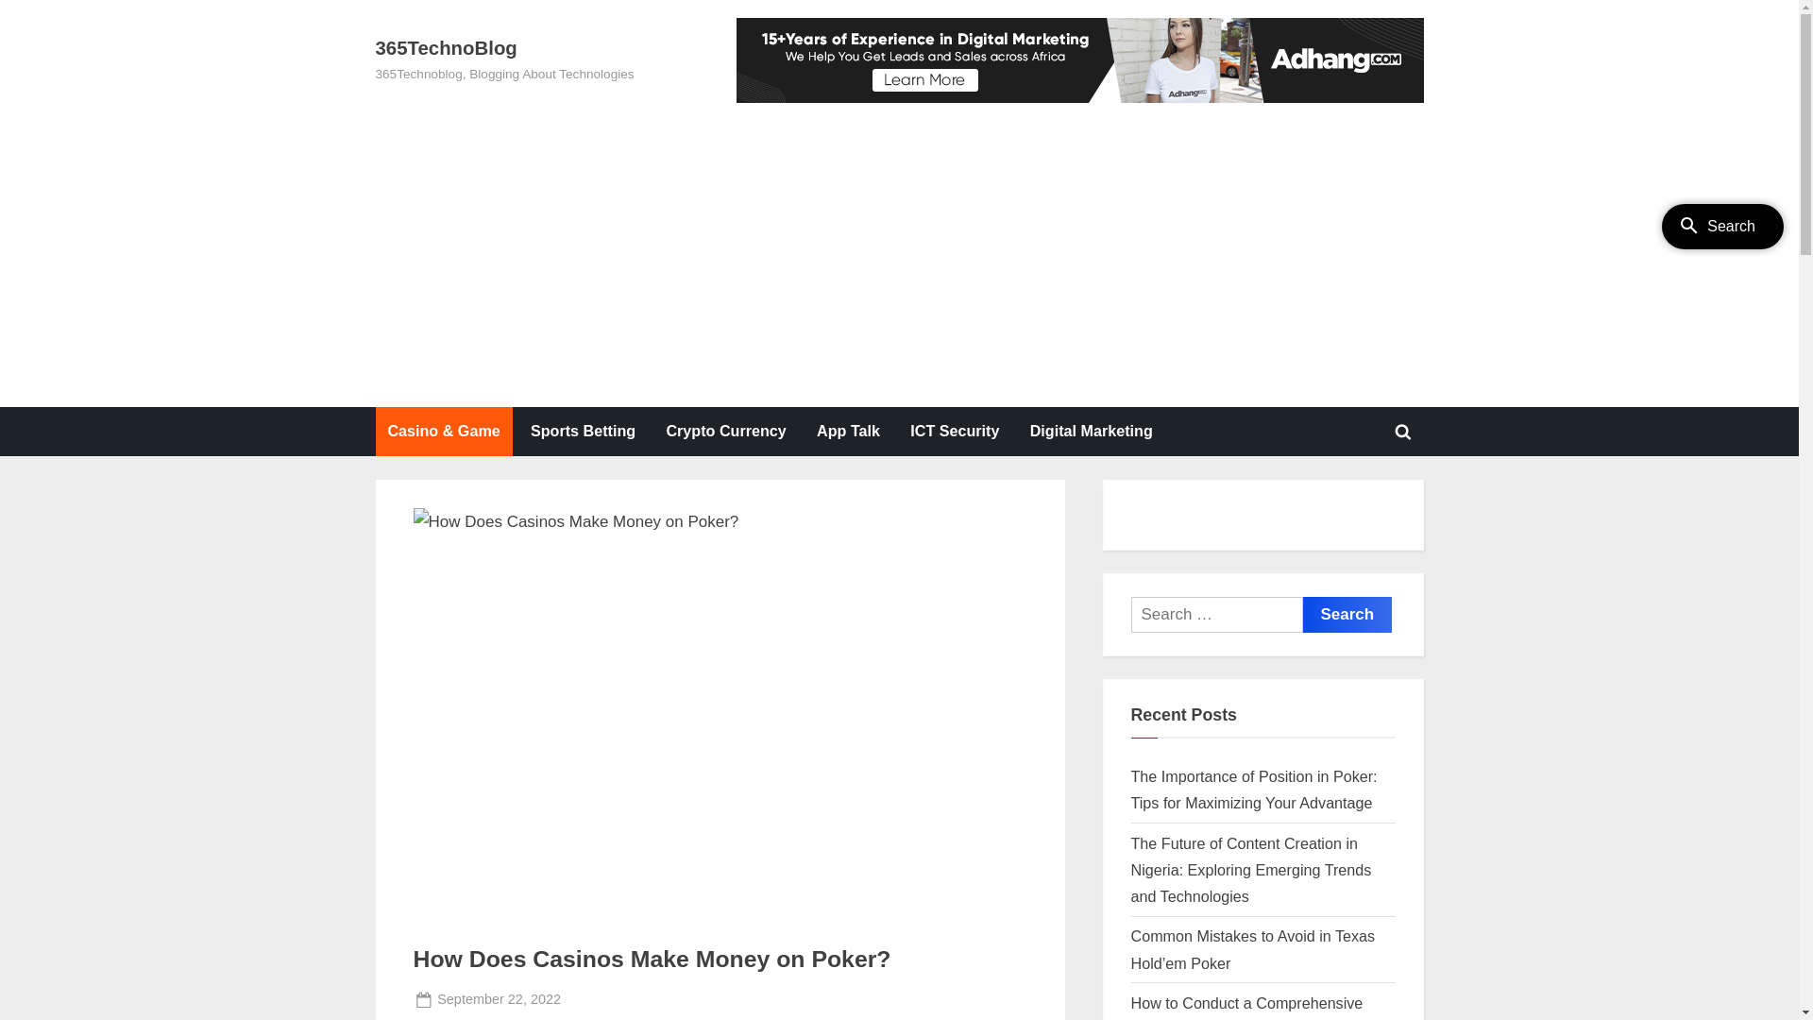  I want to click on Search, so click(1348, 615).